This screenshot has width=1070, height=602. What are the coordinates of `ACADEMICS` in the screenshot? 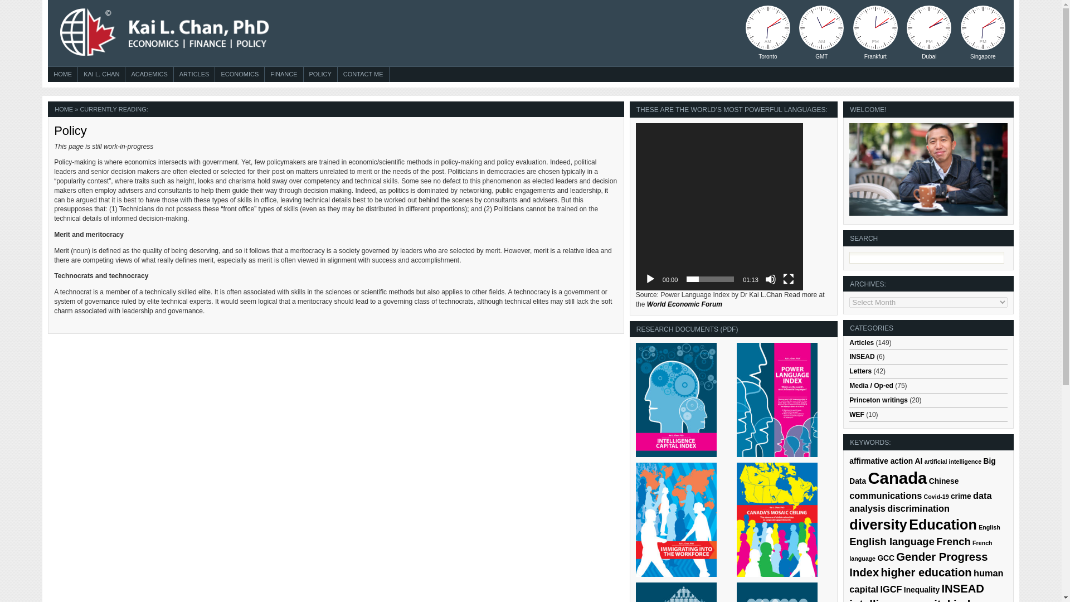 It's located at (148, 75).